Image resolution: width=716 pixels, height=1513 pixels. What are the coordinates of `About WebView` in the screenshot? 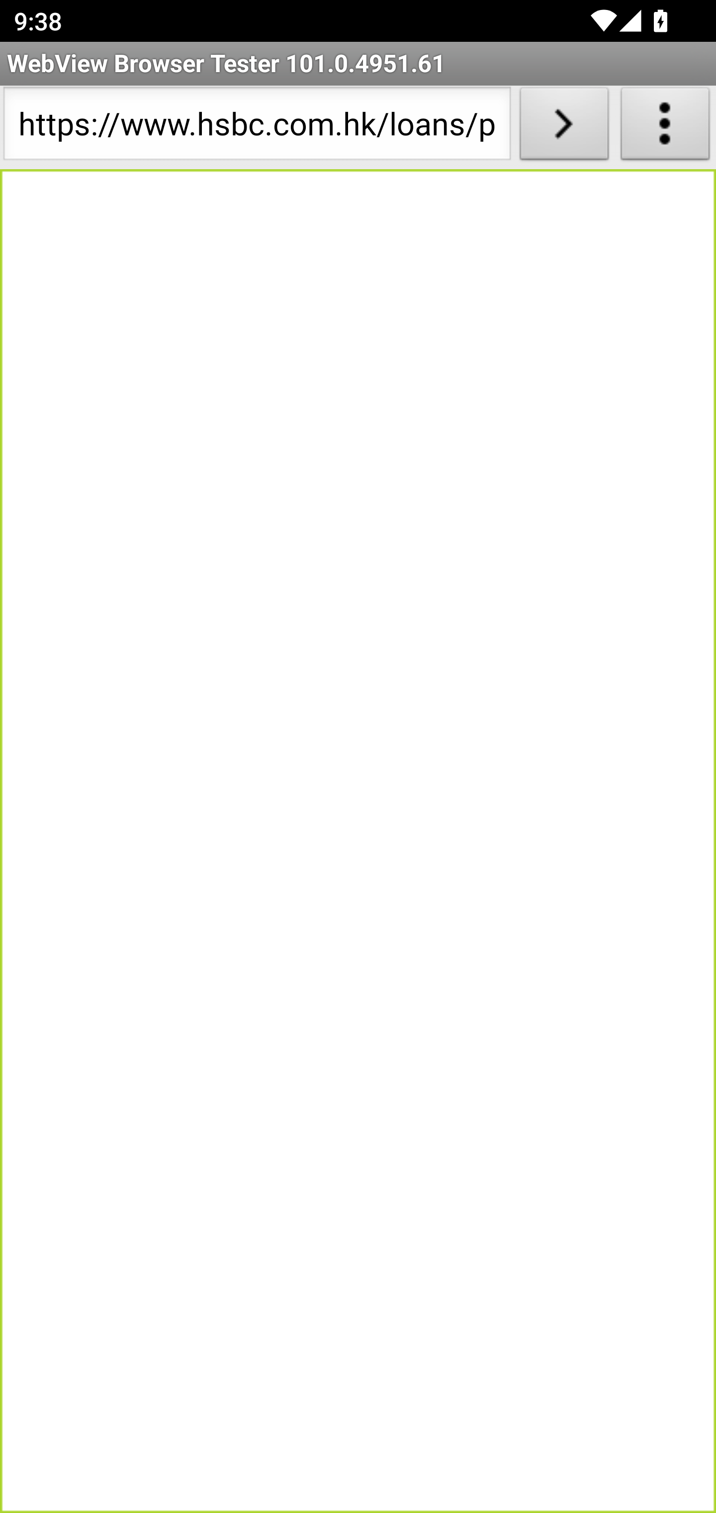 It's located at (665, 127).